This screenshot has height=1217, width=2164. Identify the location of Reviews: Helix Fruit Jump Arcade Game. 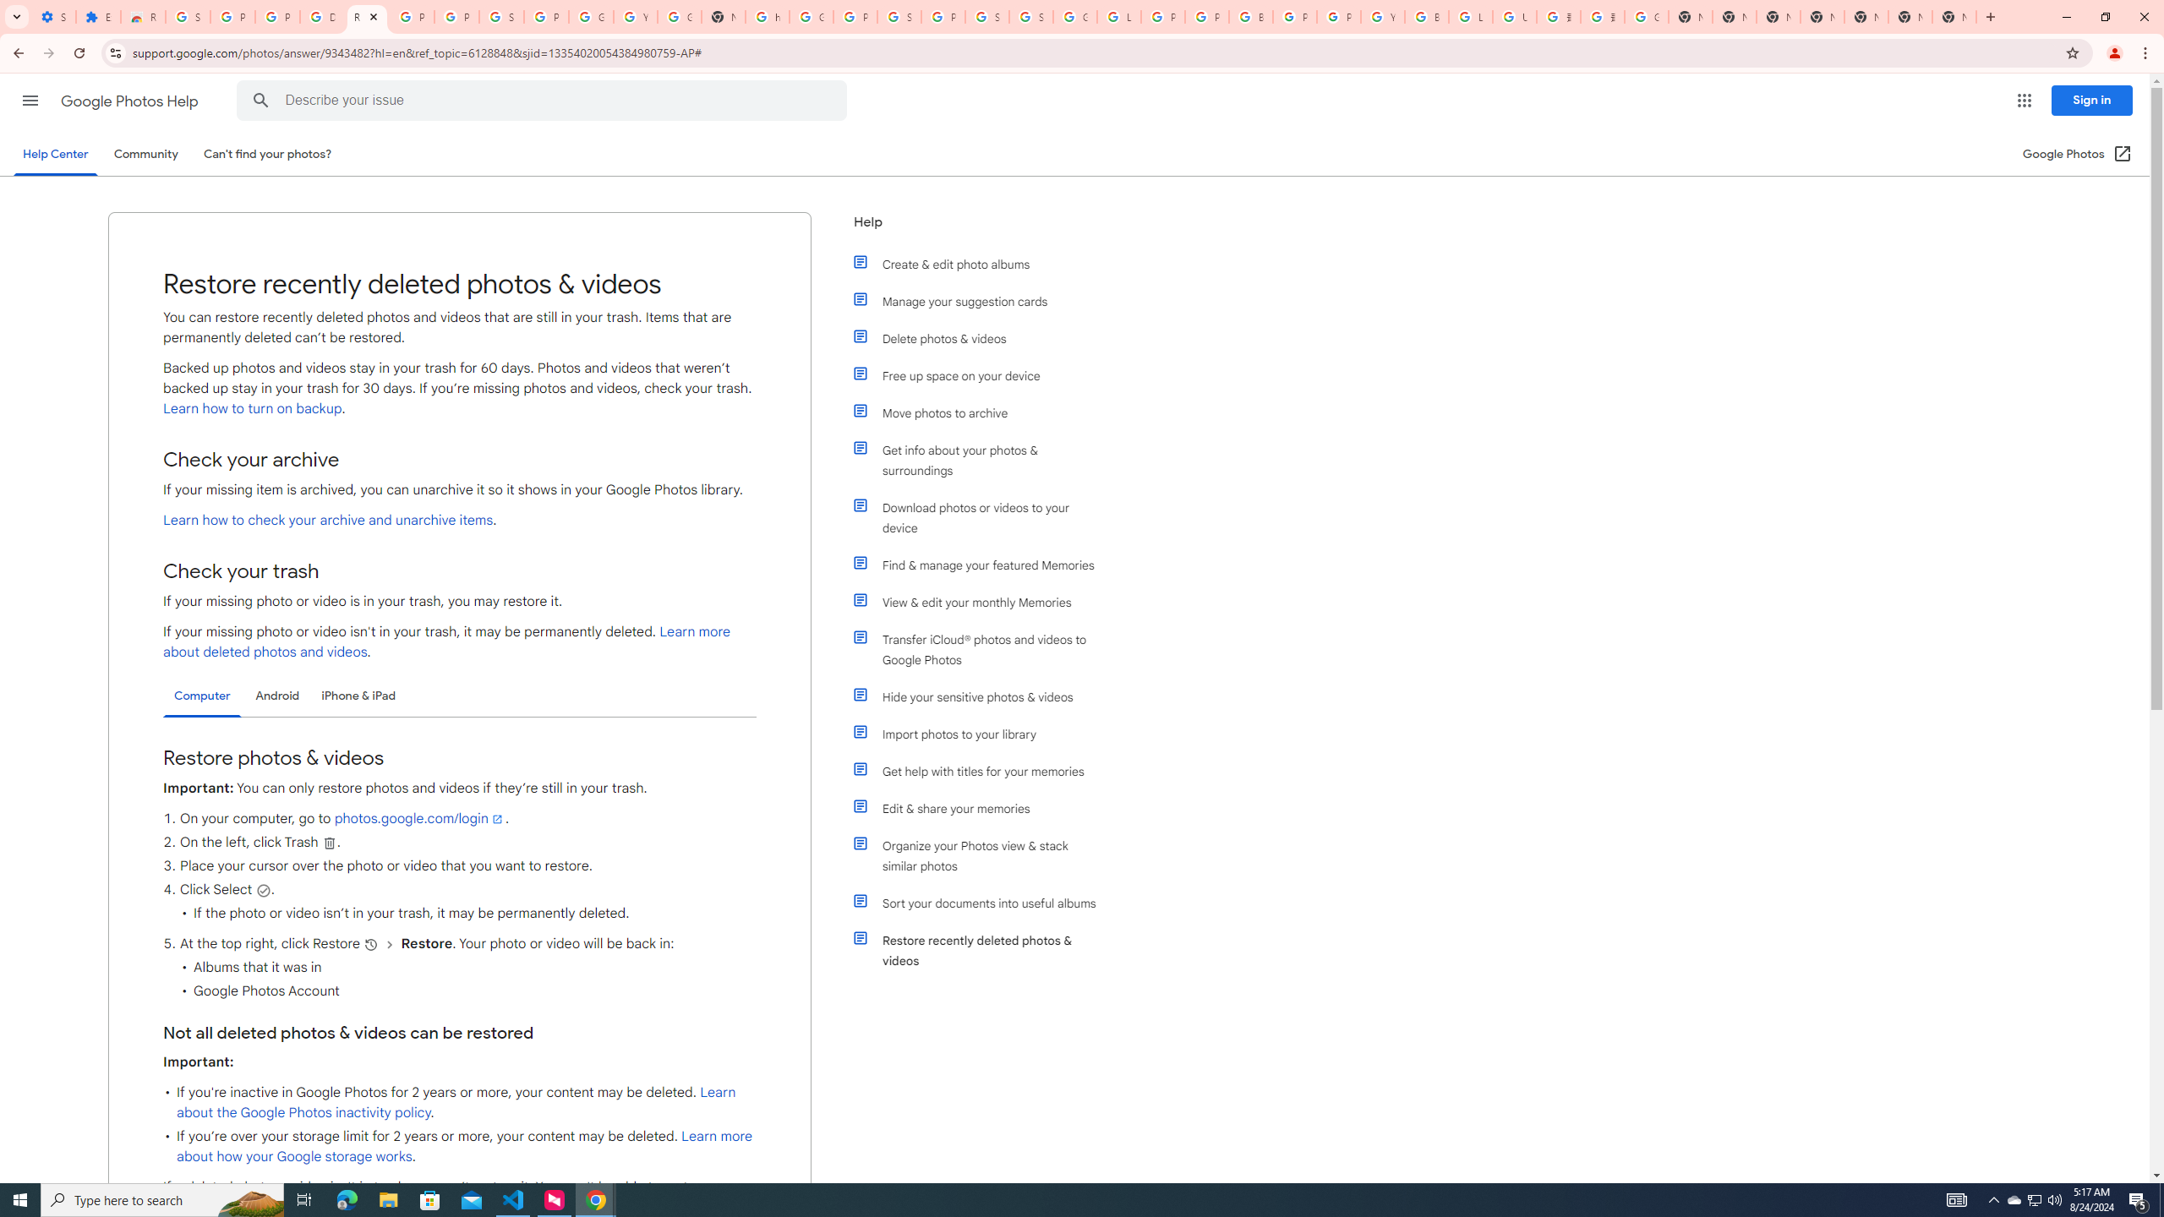
(142, 17).